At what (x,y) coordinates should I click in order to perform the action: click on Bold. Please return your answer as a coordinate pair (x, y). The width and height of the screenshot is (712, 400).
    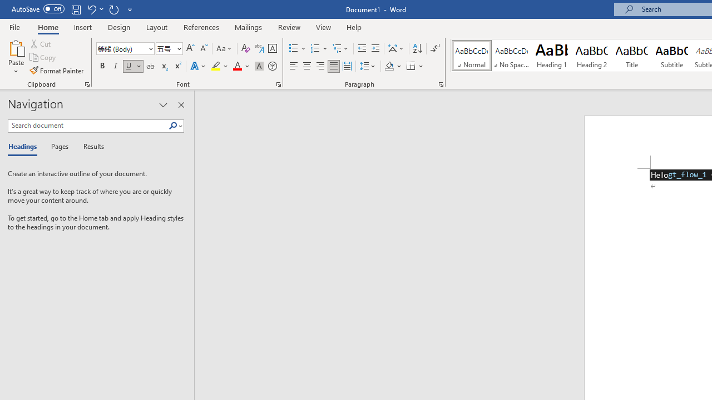
    Looking at the image, I should click on (102, 67).